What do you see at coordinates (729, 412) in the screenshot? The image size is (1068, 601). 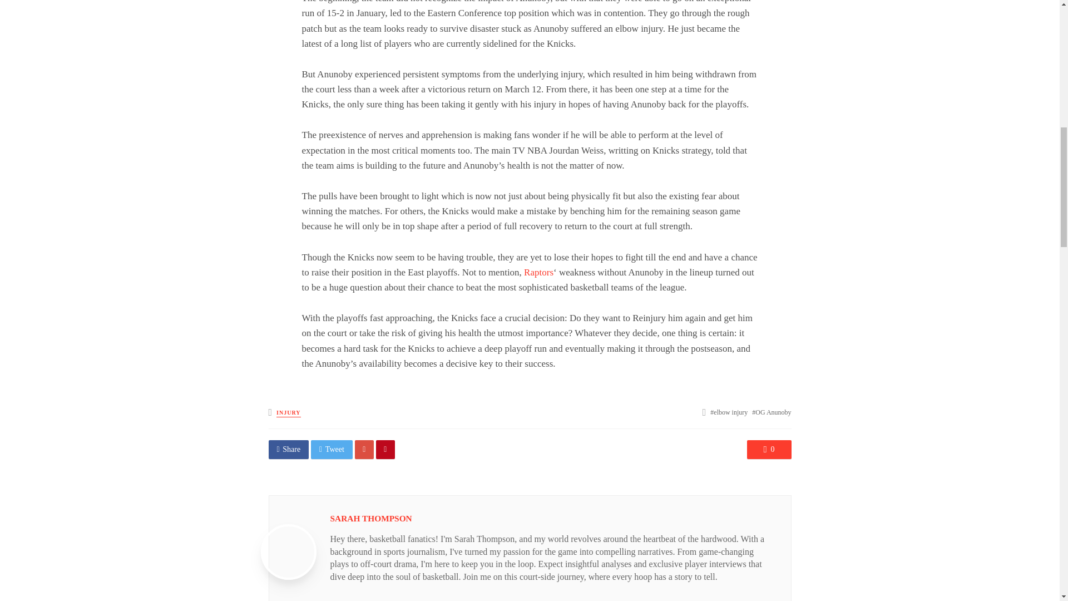 I see `elbow injury` at bounding box center [729, 412].